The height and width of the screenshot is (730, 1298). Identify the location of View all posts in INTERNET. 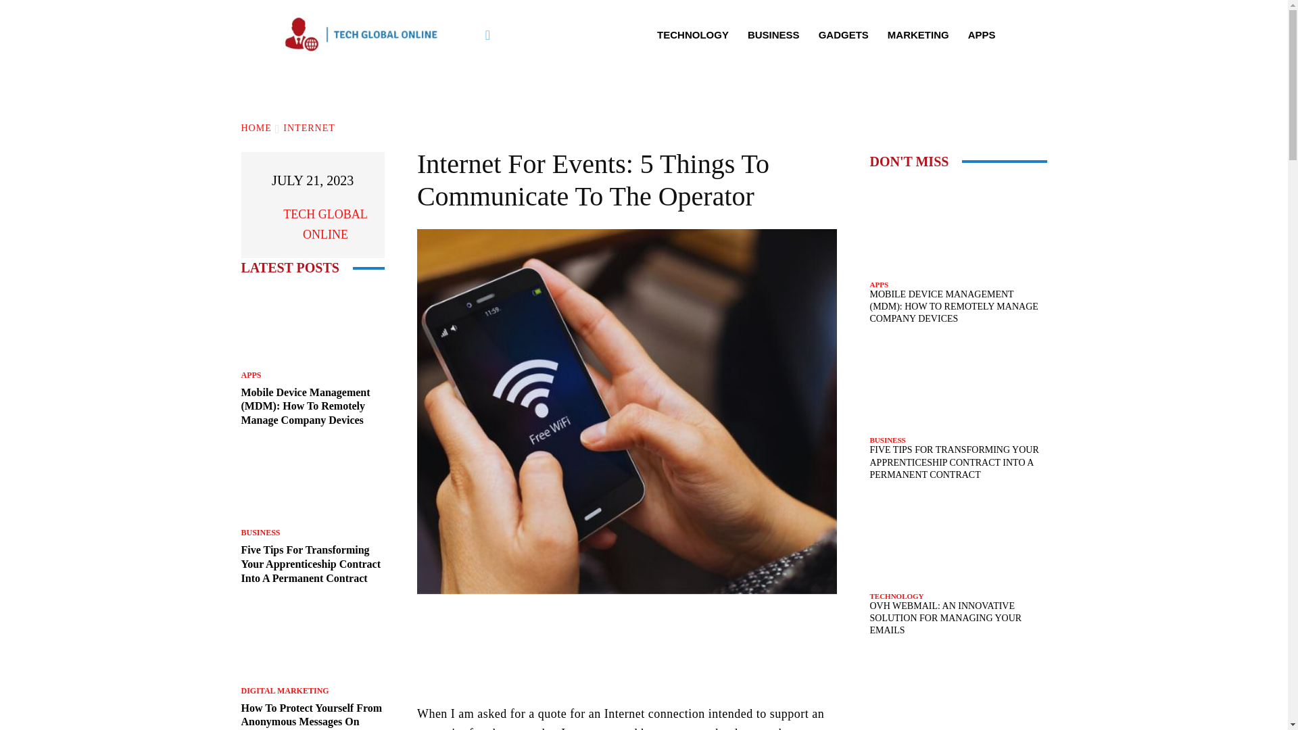
(308, 128).